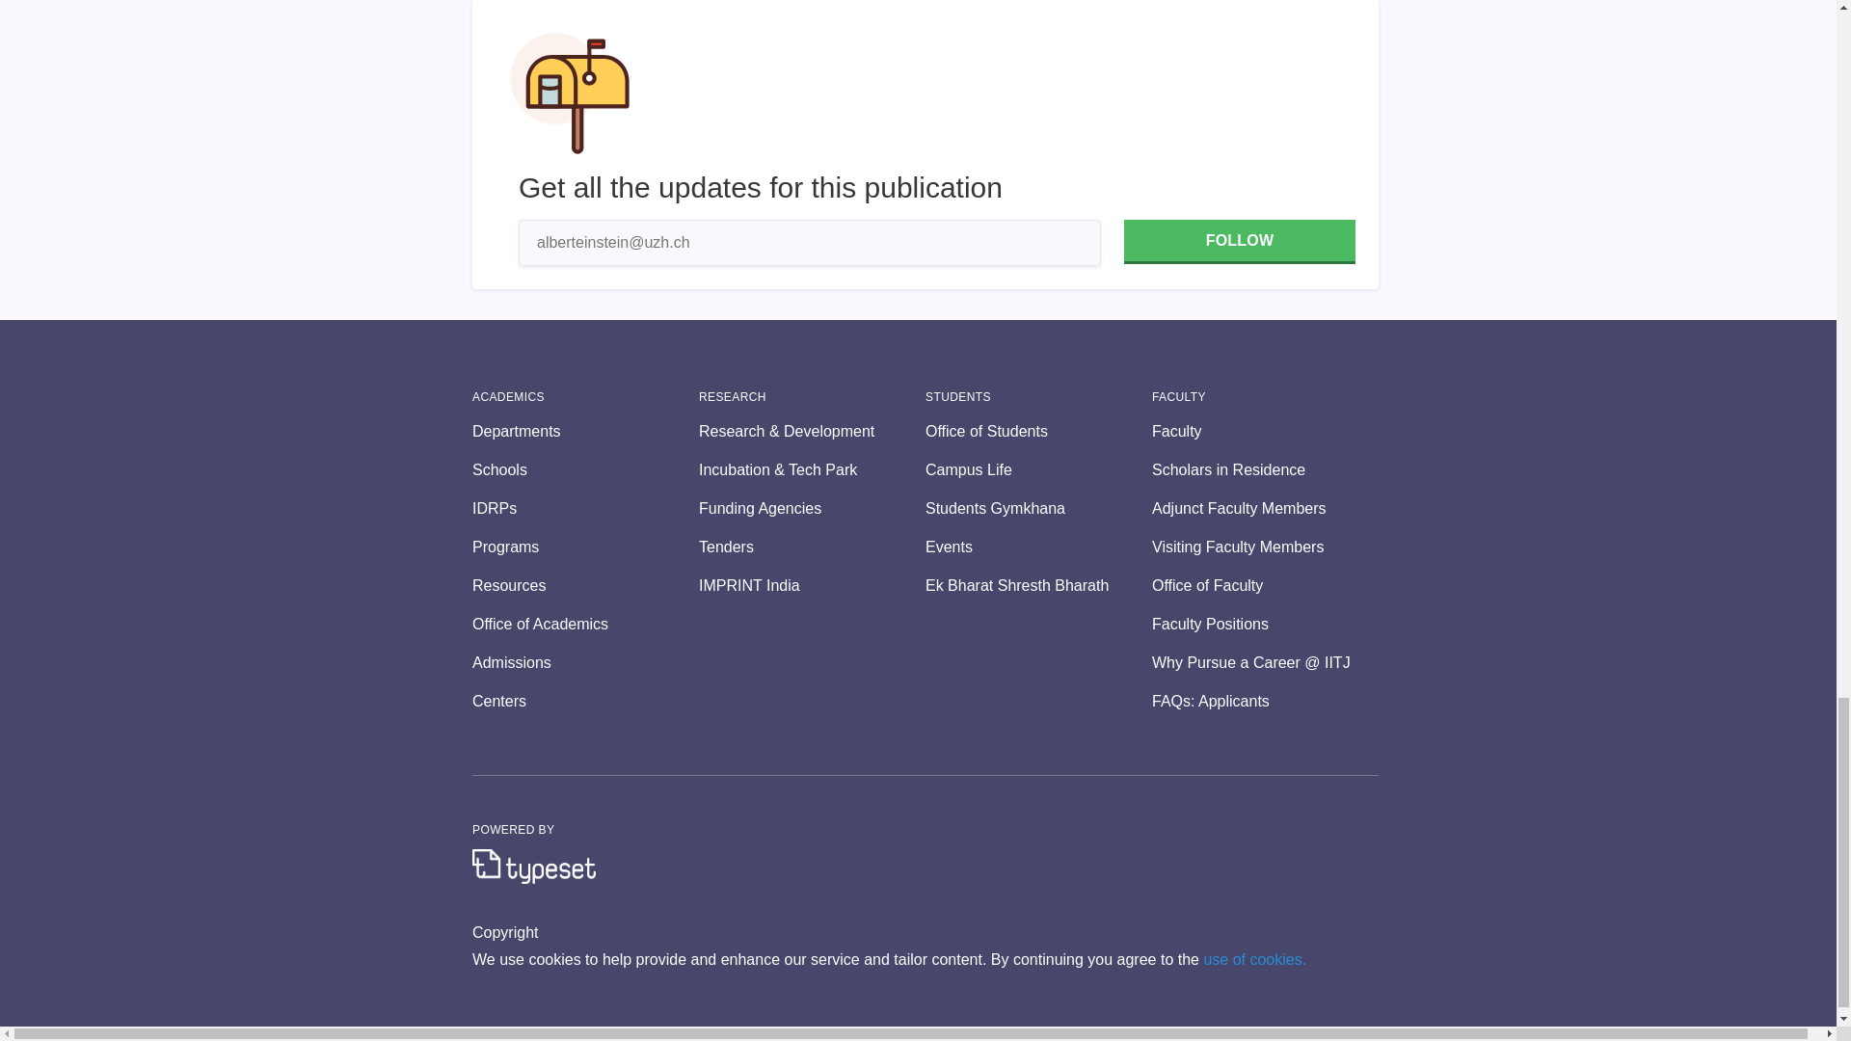 The width and height of the screenshot is (1851, 1041). I want to click on Subscribe form hero illustration, so click(570, 93).